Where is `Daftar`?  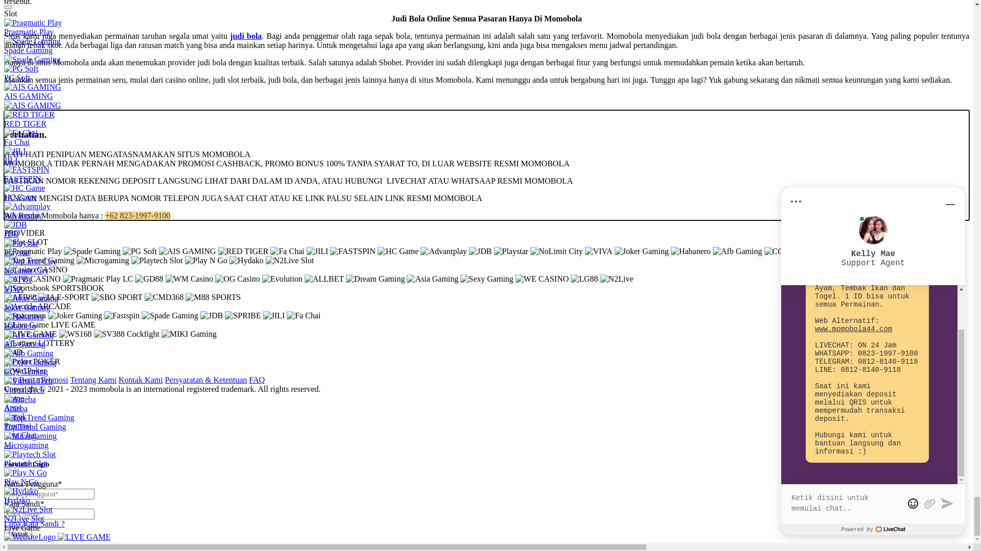 Daftar is located at coordinates (14, 203).